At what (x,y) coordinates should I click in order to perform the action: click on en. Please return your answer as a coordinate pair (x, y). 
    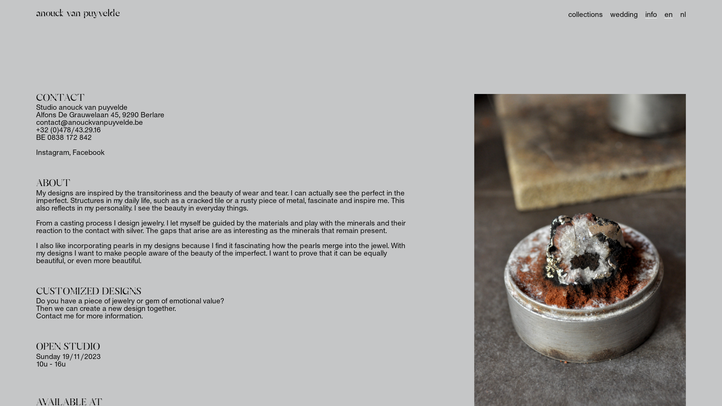
    Looking at the image, I should click on (669, 15).